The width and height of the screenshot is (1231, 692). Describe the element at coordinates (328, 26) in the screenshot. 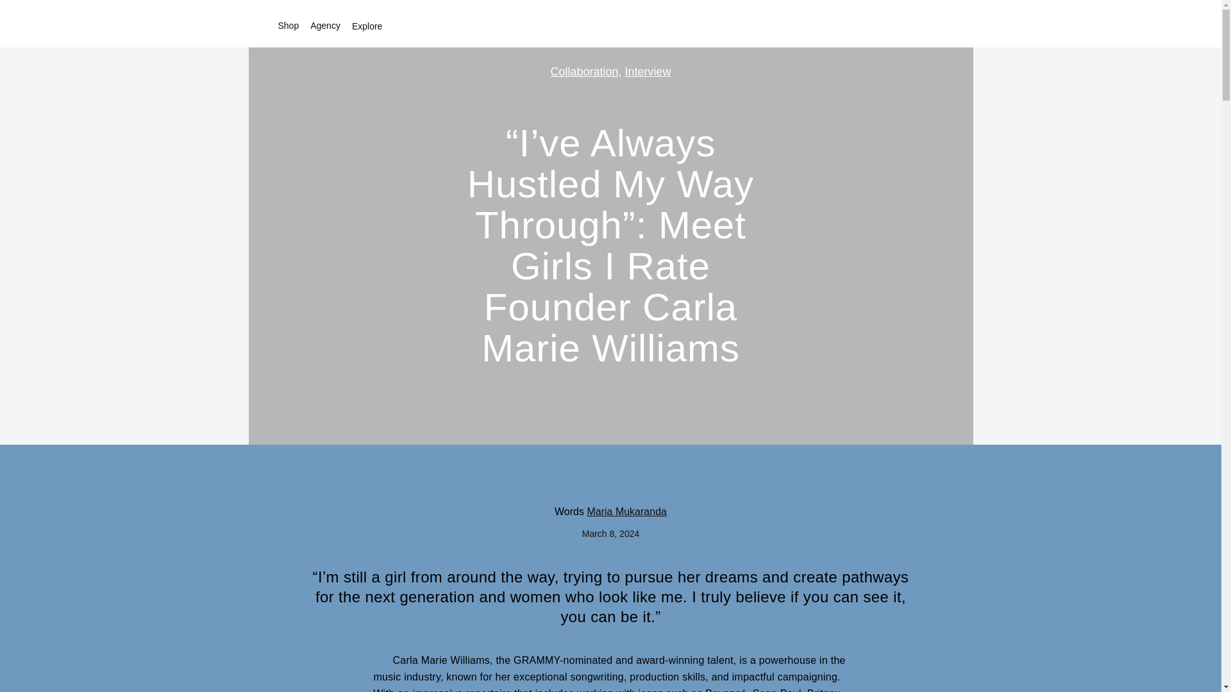

I see `Agency` at that location.